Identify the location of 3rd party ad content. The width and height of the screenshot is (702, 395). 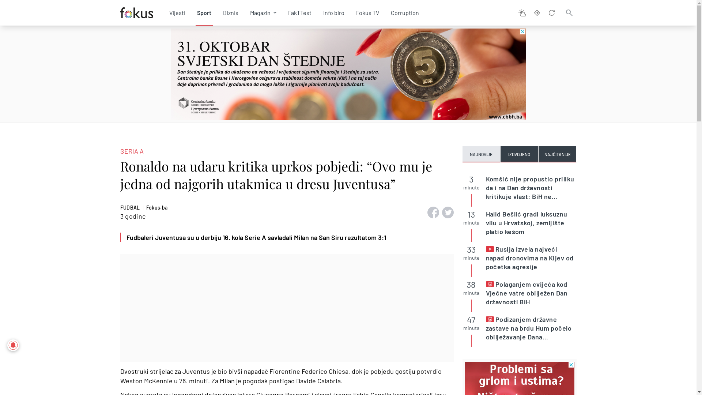
(348, 74).